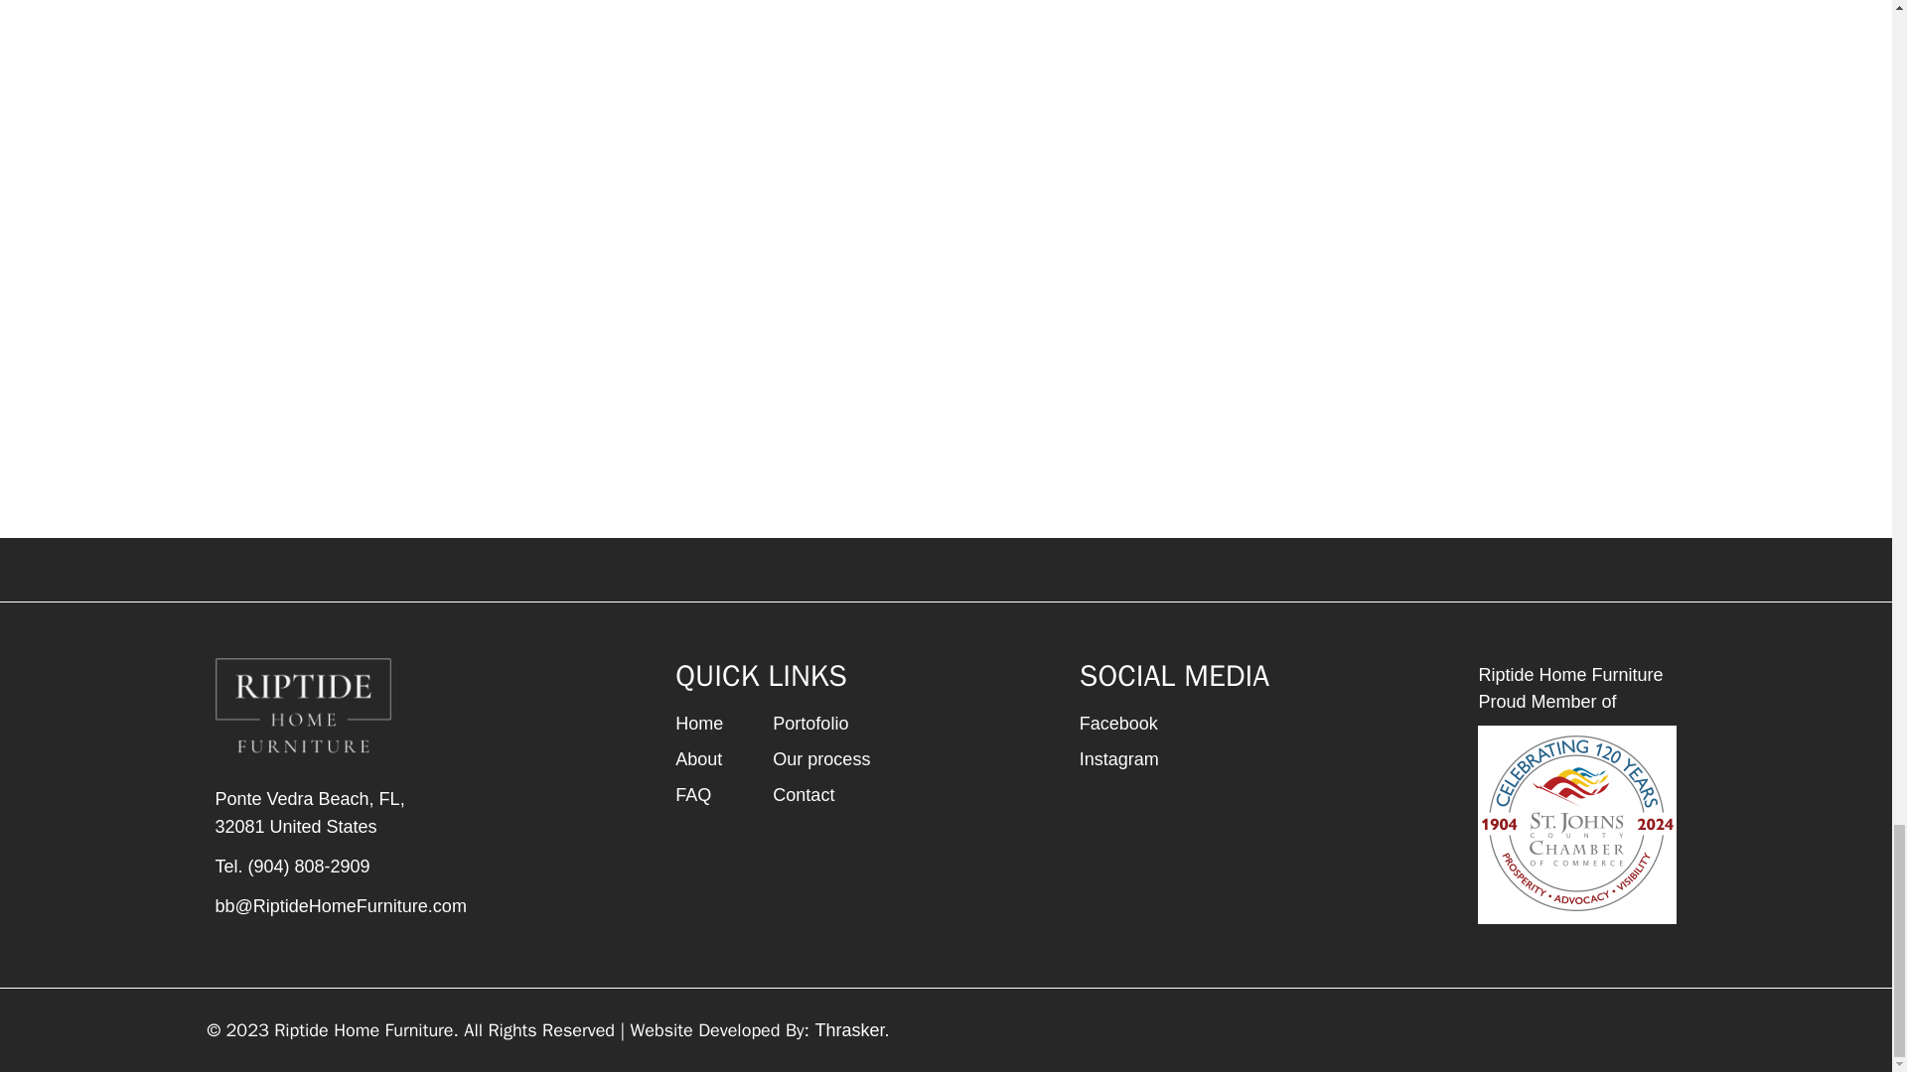  I want to click on St. Johns County Chamber of Commerce, so click(698, 723).